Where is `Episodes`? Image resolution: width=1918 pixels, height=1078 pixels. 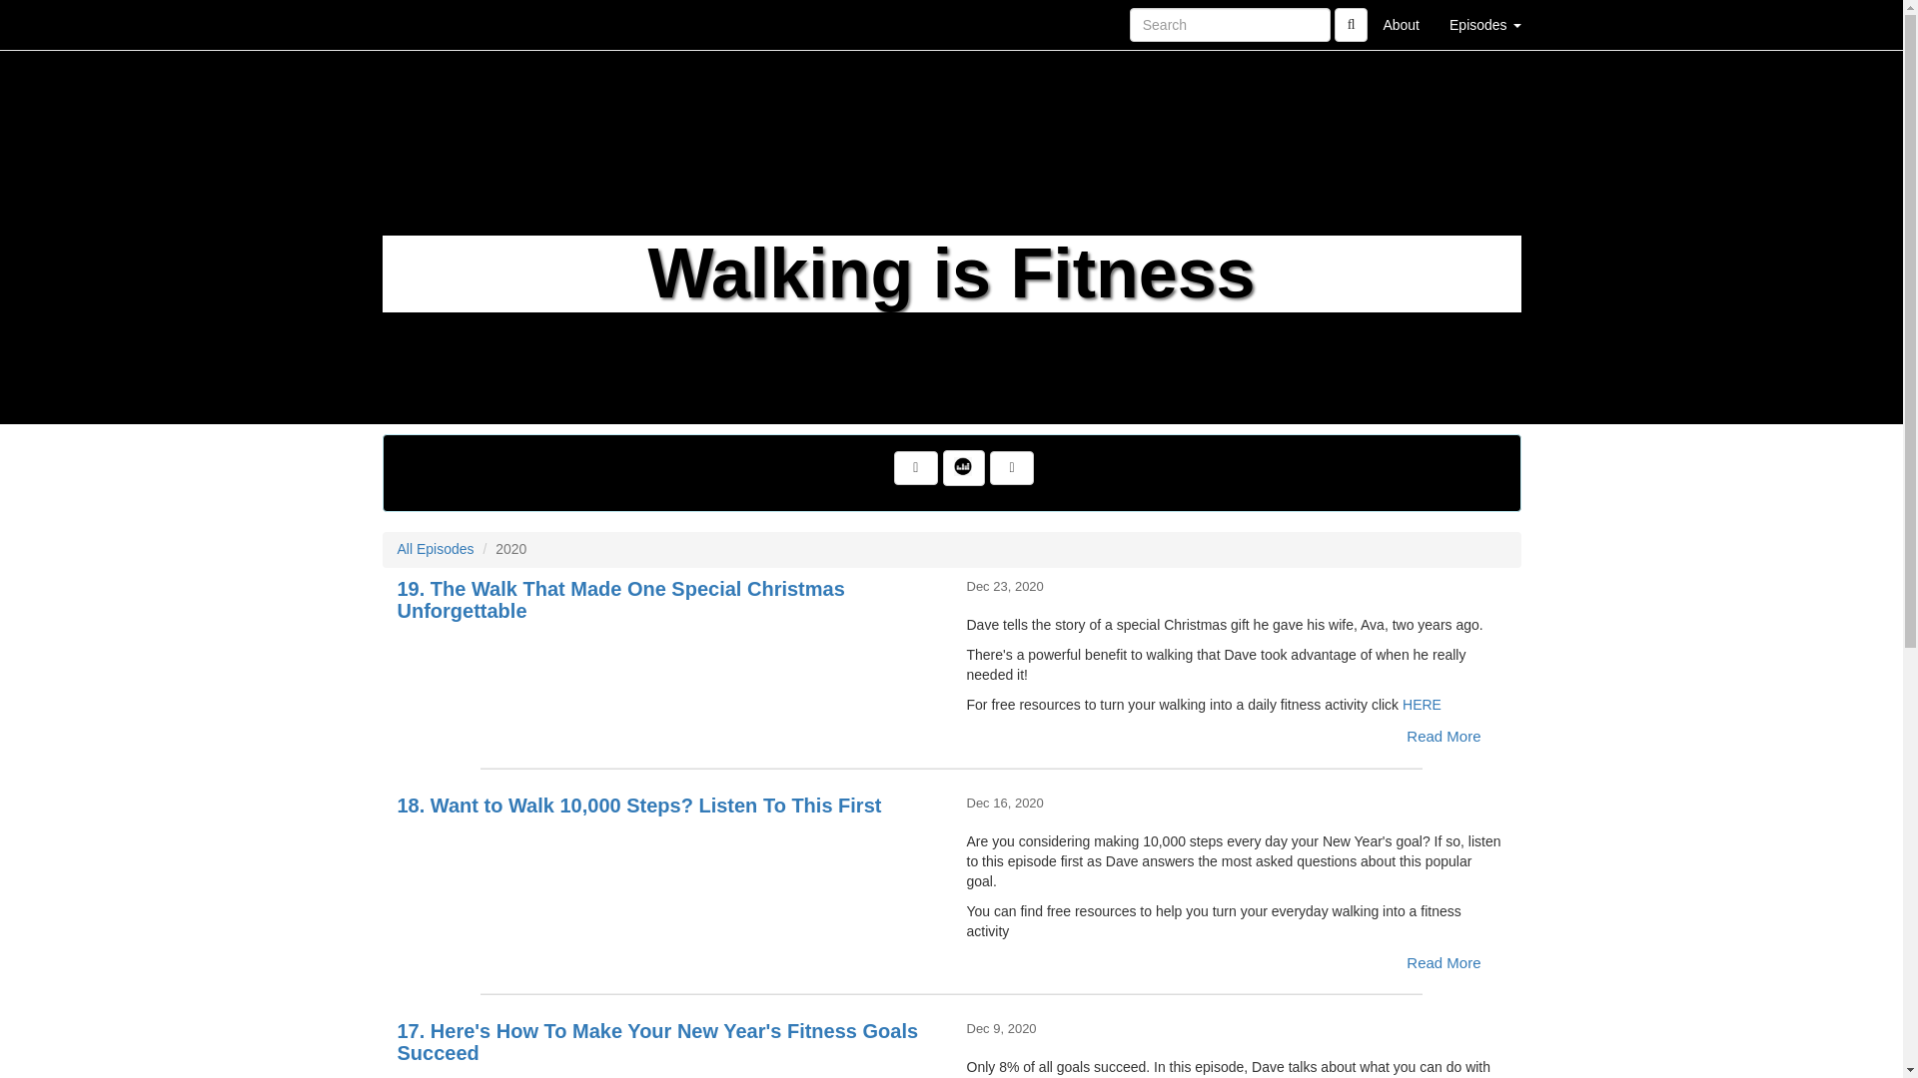
Episodes is located at coordinates (1484, 24).